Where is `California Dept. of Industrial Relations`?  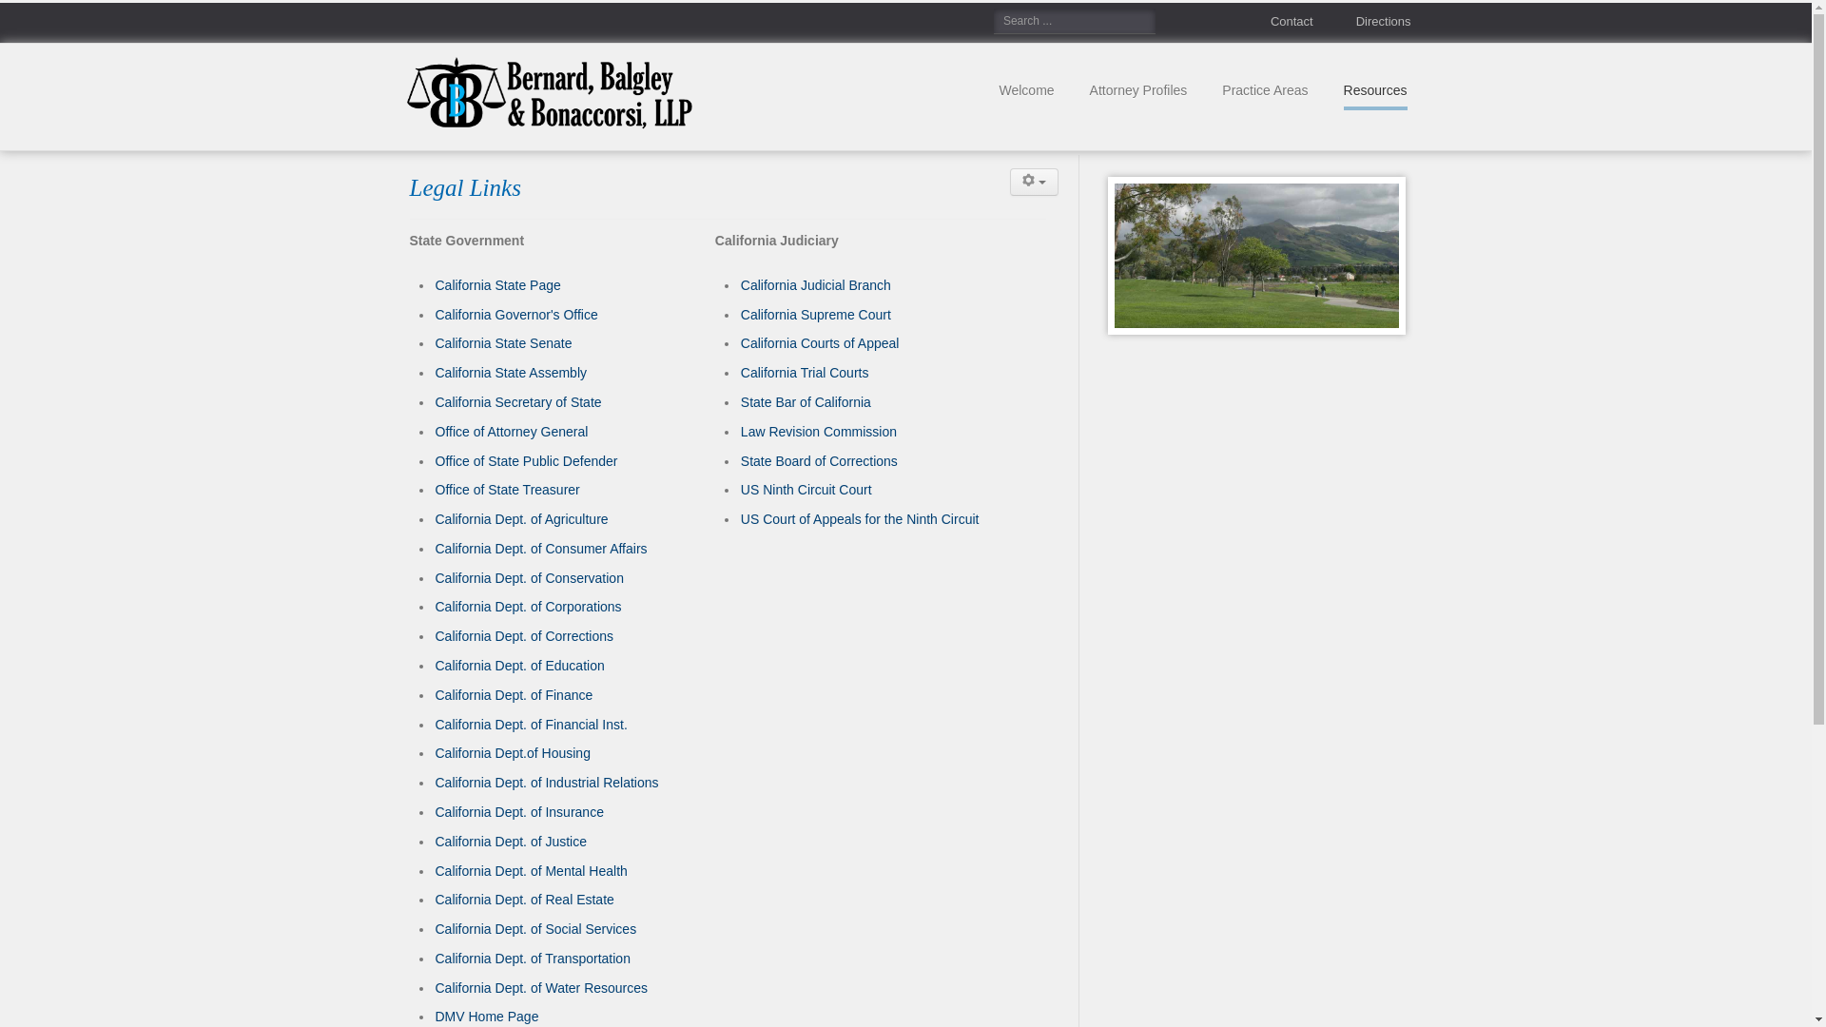
California Dept. of Industrial Relations is located at coordinates (548, 783).